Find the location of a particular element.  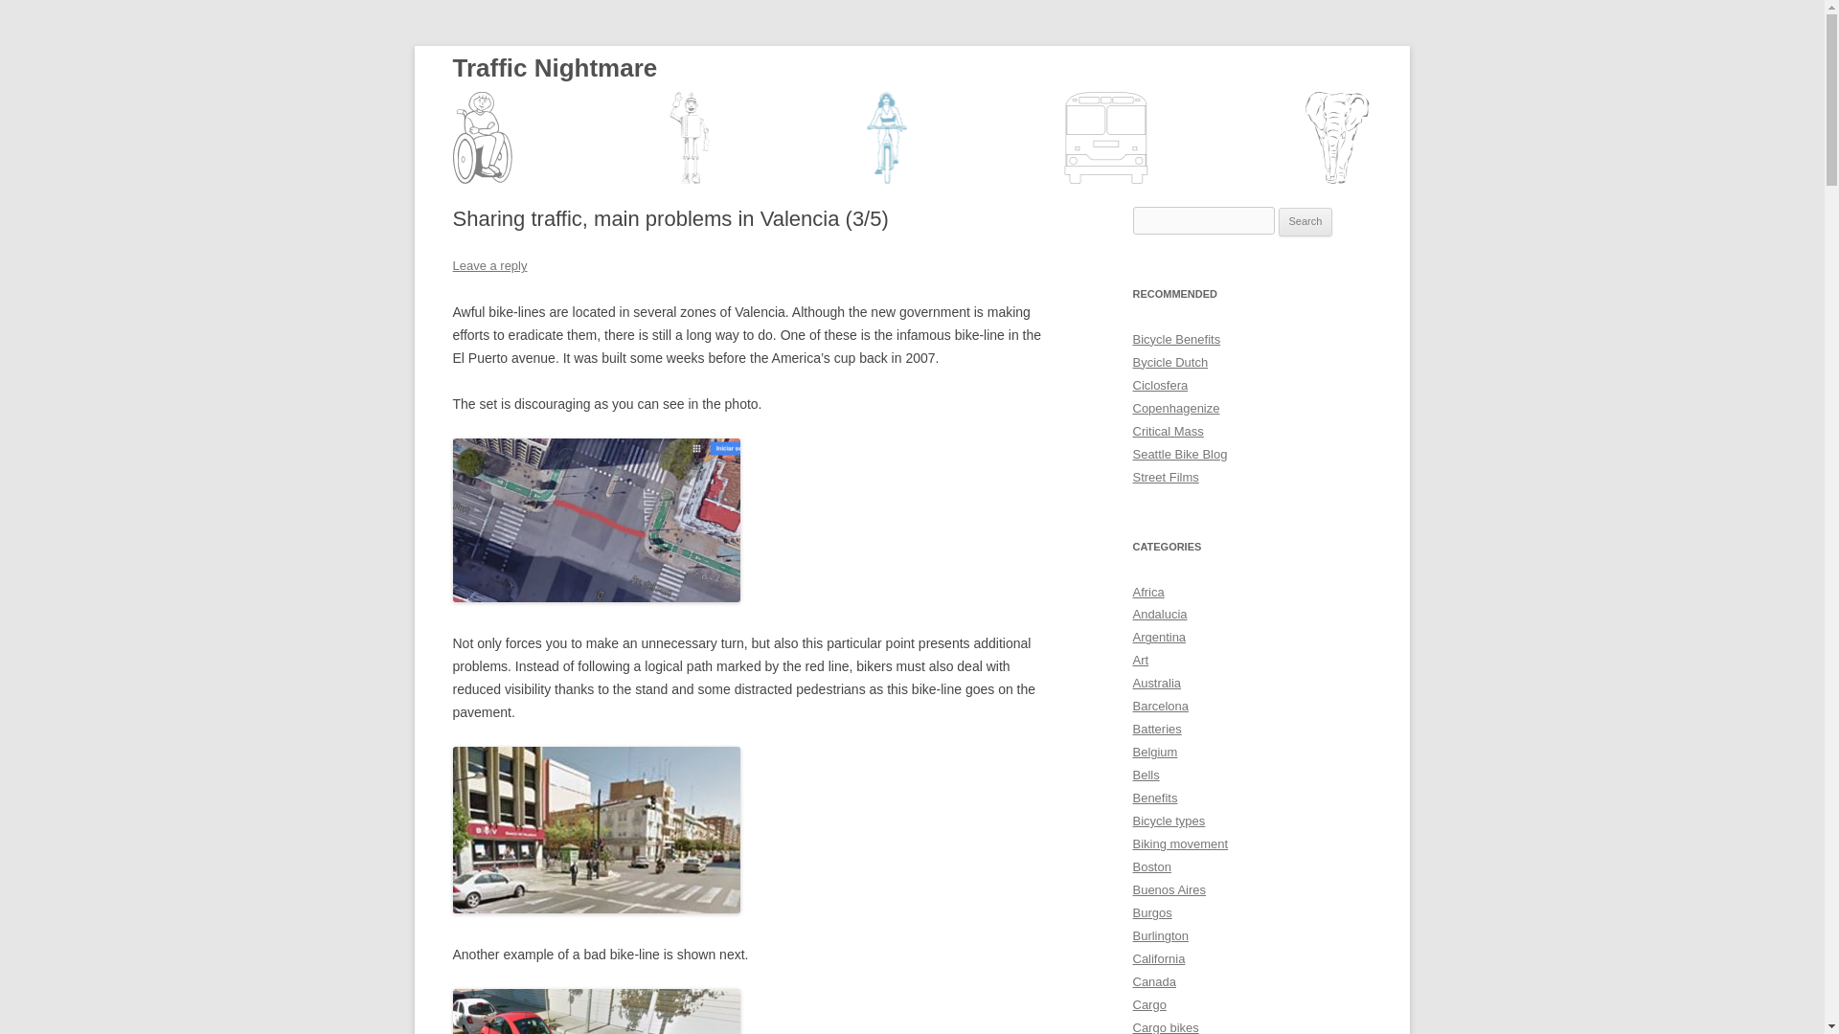

Andalucia is located at coordinates (1159, 614).